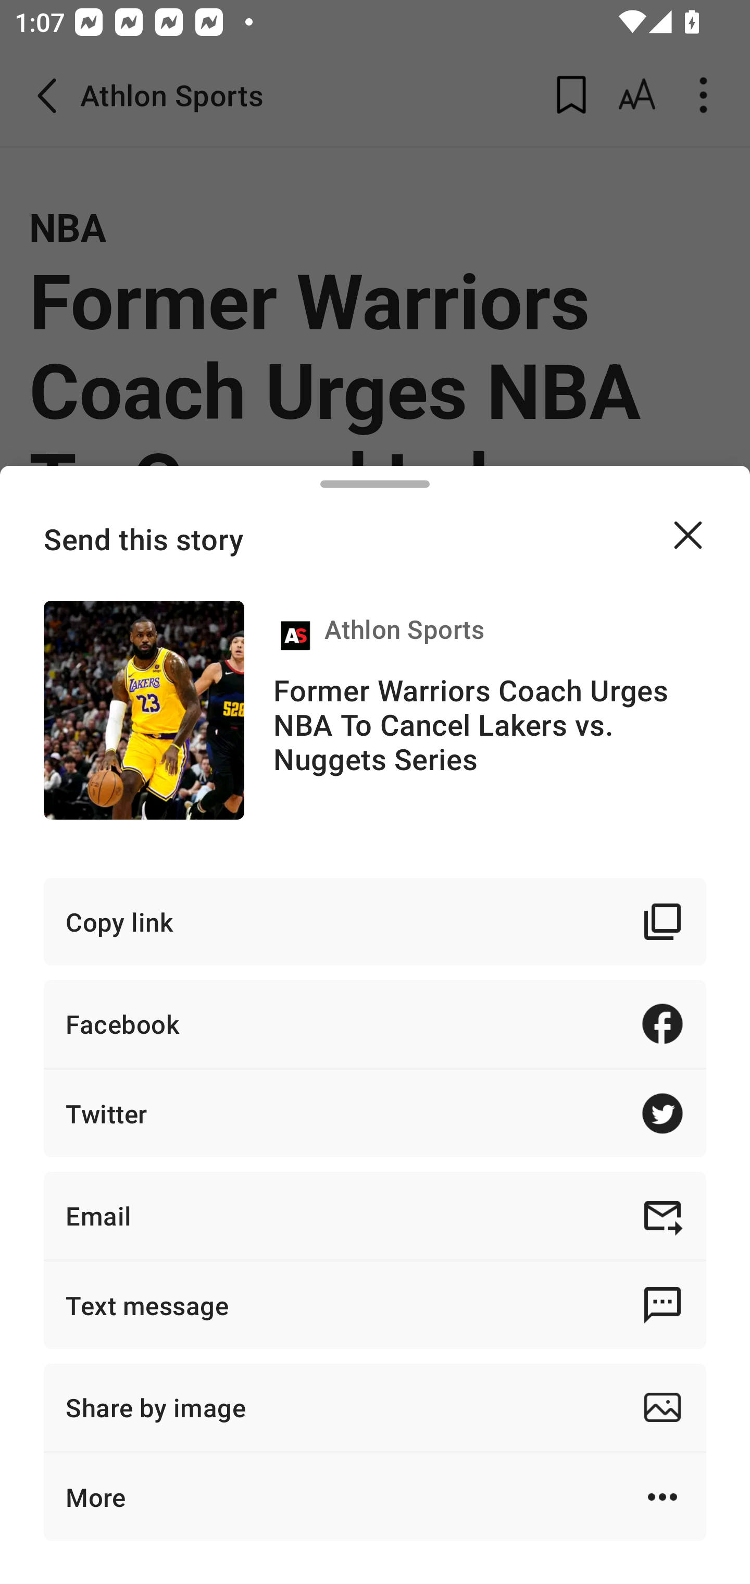 This screenshot has height=1584, width=750. Describe the element at coordinates (375, 1113) in the screenshot. I see `Twitter` at that location.